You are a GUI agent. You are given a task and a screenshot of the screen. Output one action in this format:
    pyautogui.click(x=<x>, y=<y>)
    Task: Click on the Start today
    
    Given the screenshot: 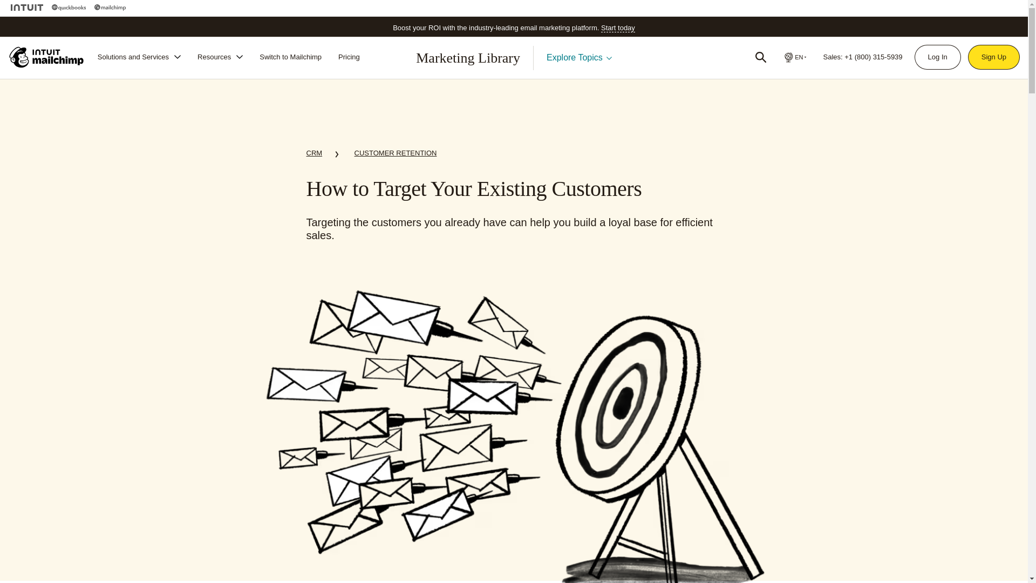 What is the action you would take?
    pyautogui.click(x=617, y=28)
    